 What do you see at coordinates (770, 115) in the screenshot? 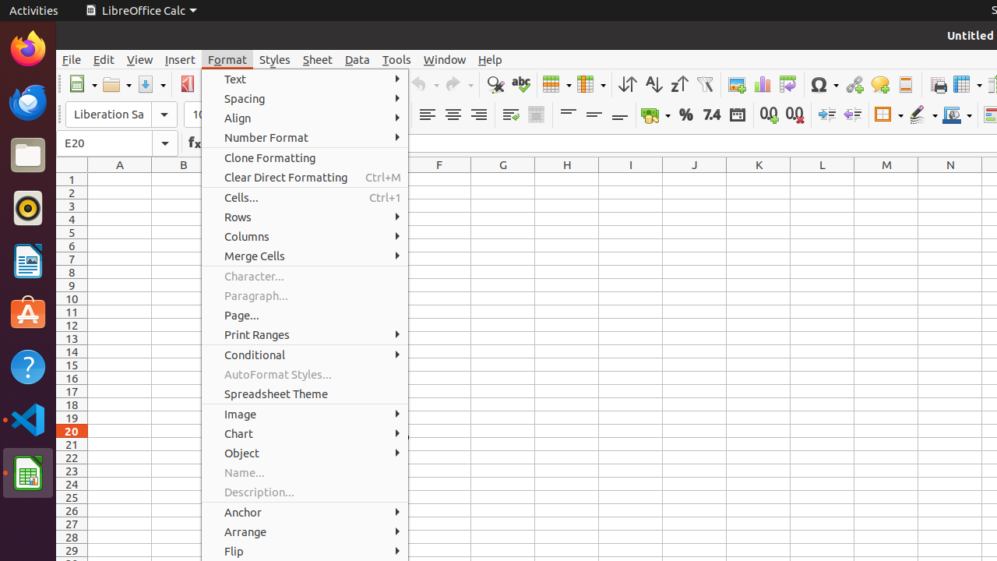
I see `Add Decimal Place` at bounding box center [770, 115].